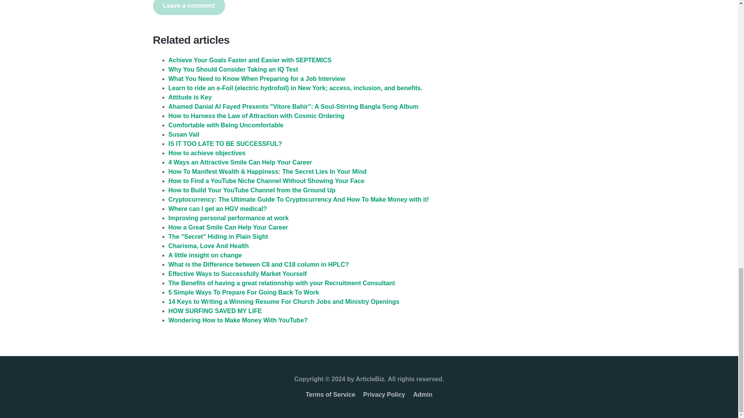 Image resolution: width=744 pixels, height=418 pixels. I want to click on What You Need to Know When Preparing for a Job Interview, so click(257, 79).